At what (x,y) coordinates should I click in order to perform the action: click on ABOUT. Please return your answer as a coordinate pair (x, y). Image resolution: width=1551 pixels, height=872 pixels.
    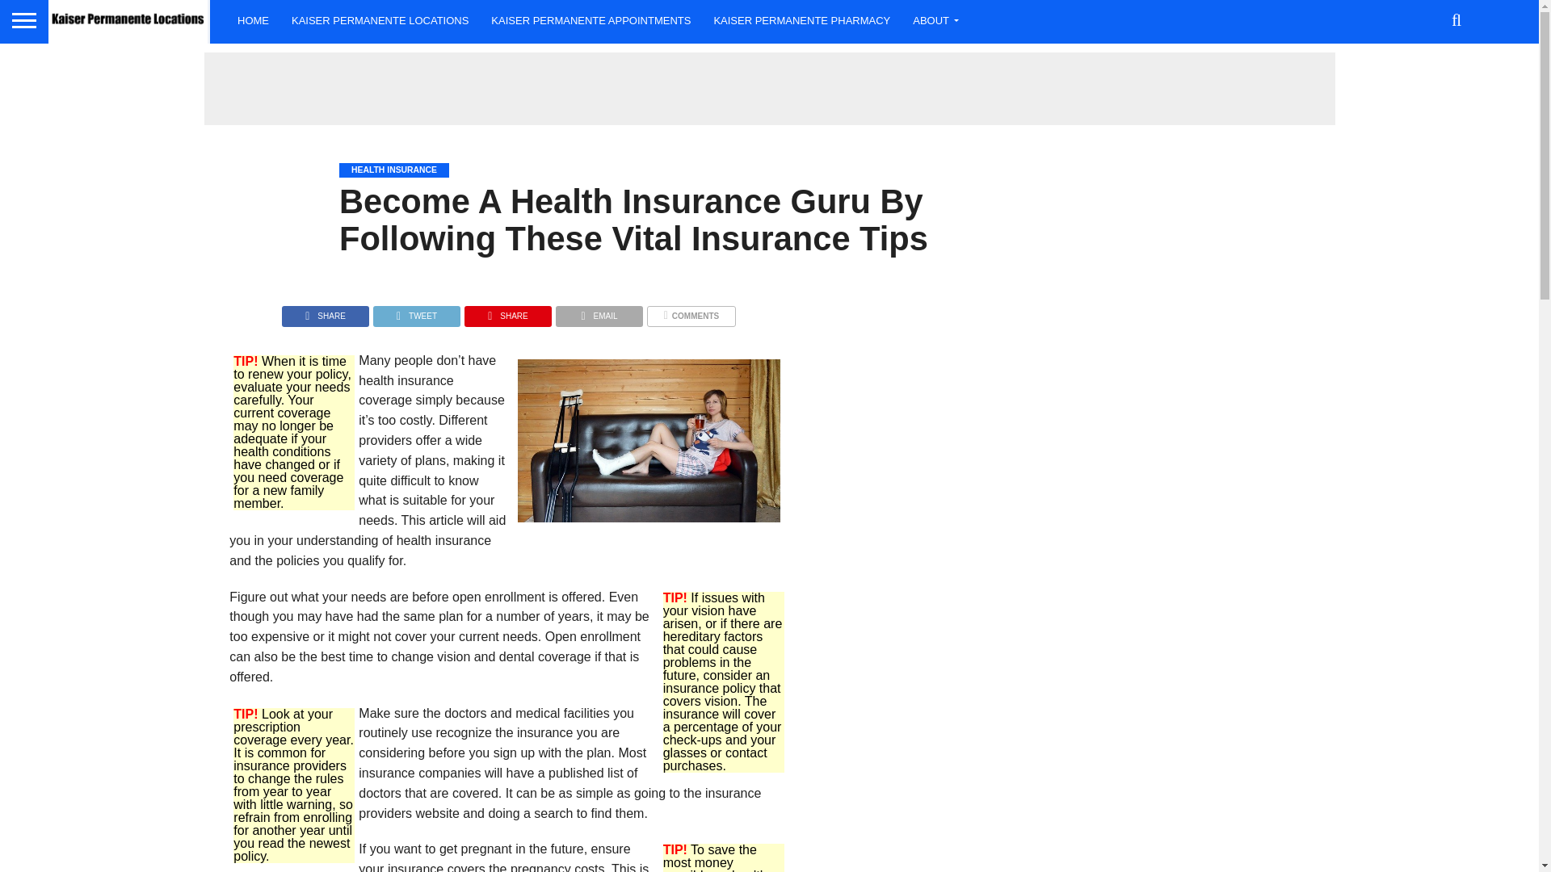
    Looking at the image, I should click on (932, 19).